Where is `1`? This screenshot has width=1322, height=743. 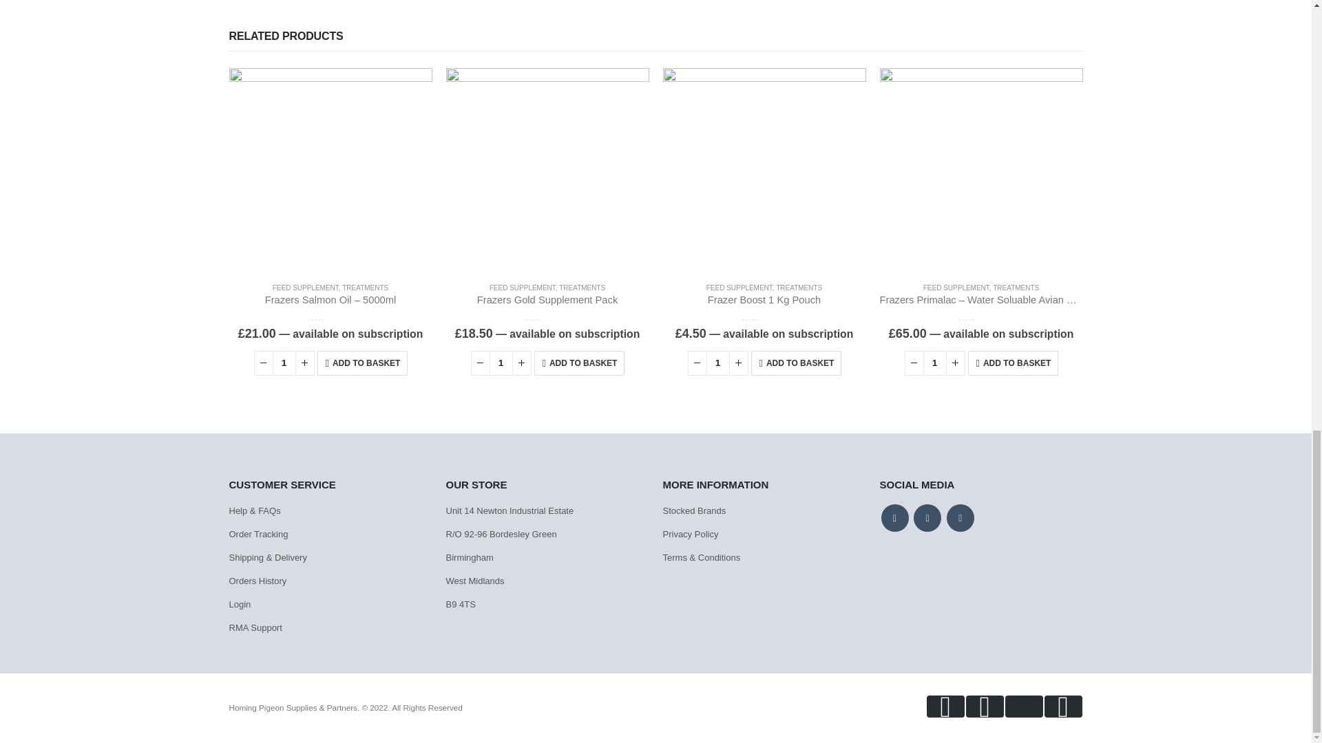
1 is located at coordinates (934, 363).